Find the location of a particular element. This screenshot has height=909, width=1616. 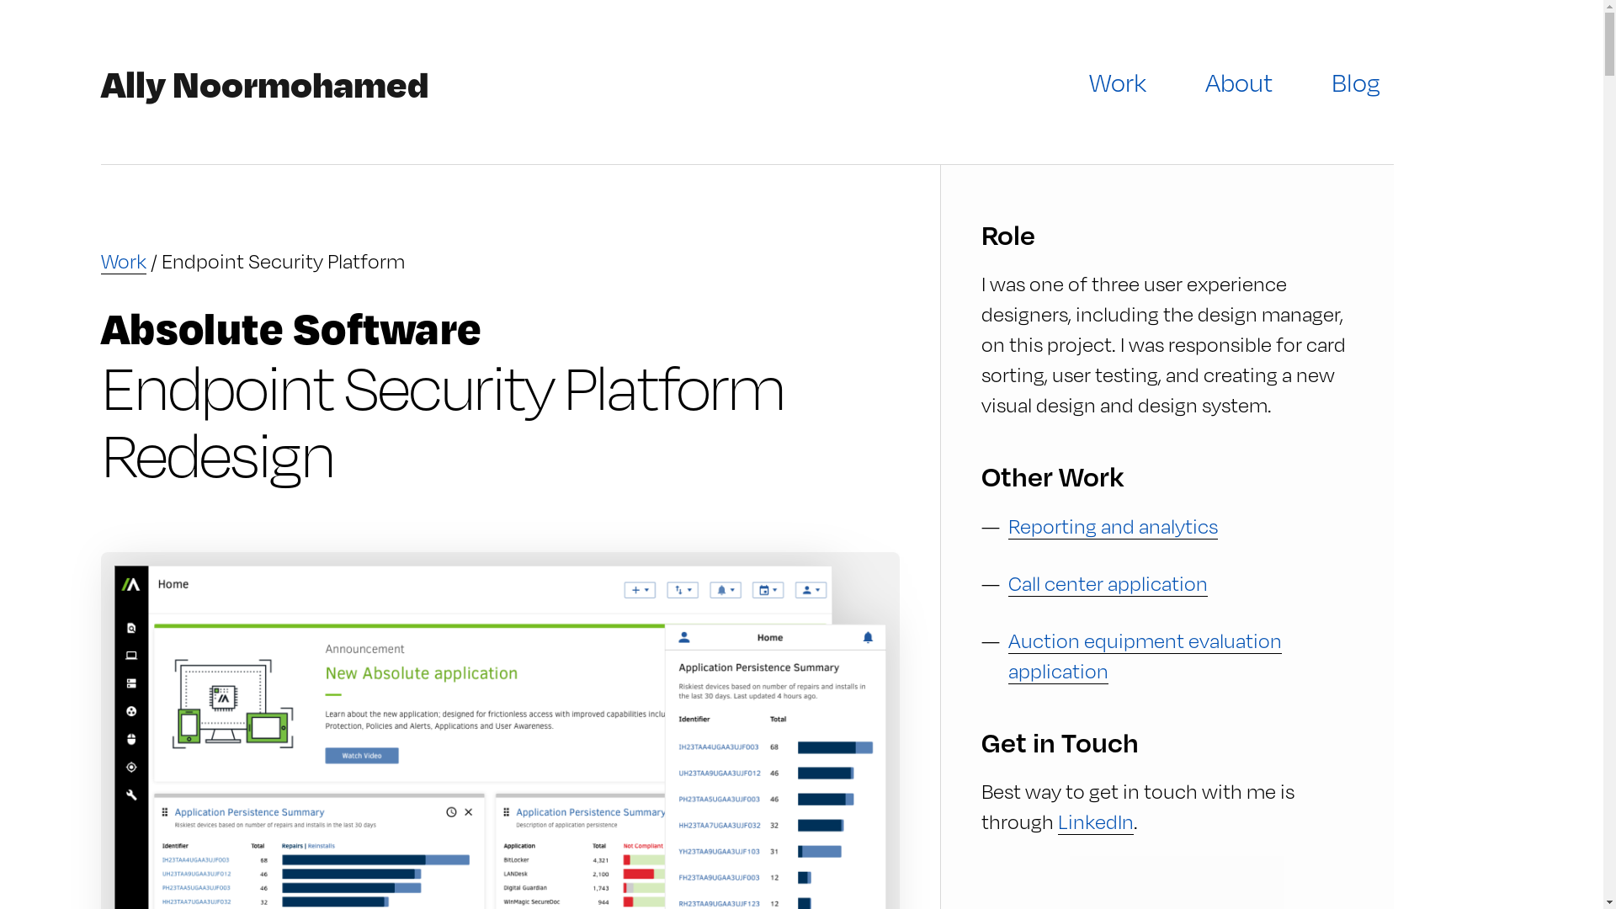

Reporting and analytics is located at coordinates (1113, 525).